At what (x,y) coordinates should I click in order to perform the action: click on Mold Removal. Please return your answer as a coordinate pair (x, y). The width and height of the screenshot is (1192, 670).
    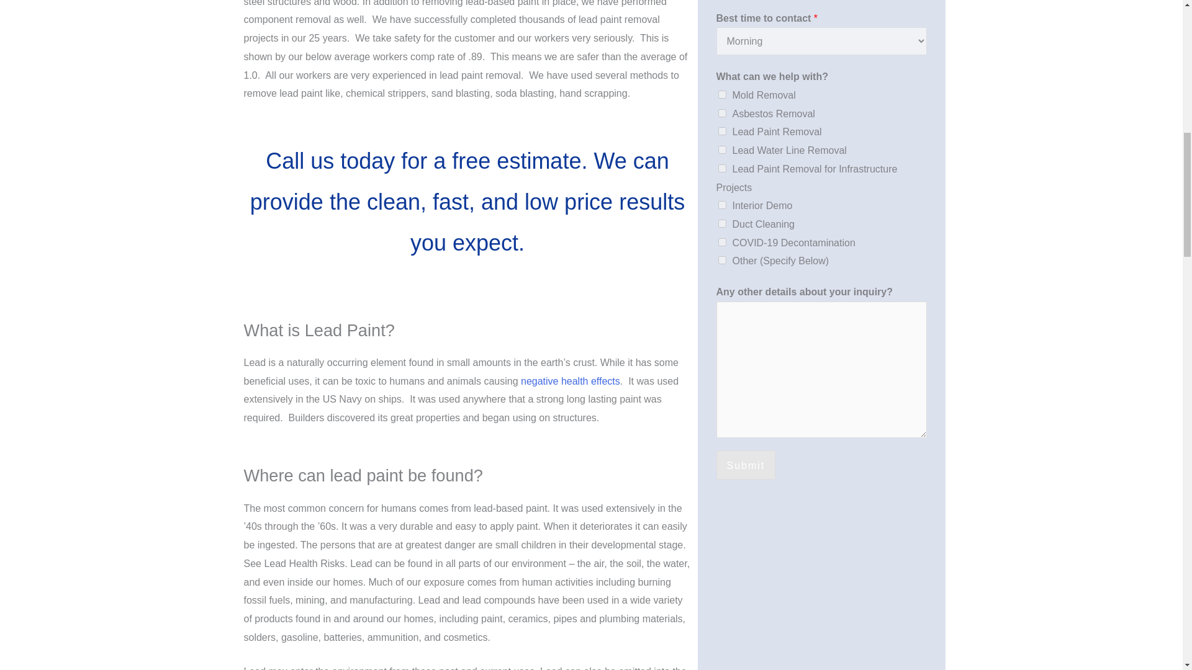
    Looking at the image, I should click on (721, 94).